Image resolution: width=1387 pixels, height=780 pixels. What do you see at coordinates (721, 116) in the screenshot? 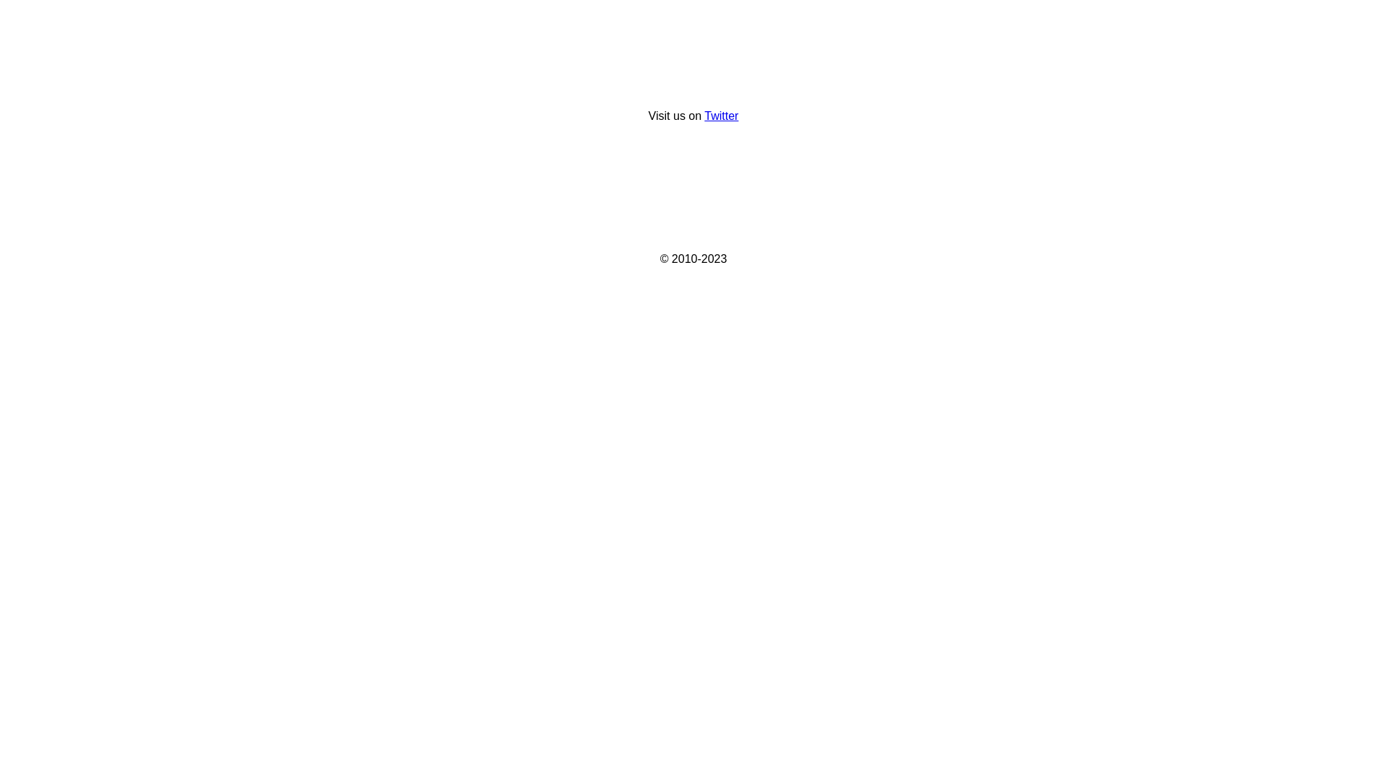
I see `Twitter` at bounding box center [721, 116].